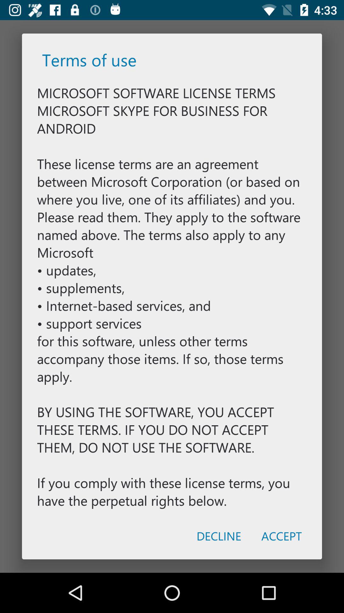 The height and width of the screenshot is (613, 344). I want to click on open the accept item, so click(282, 536).